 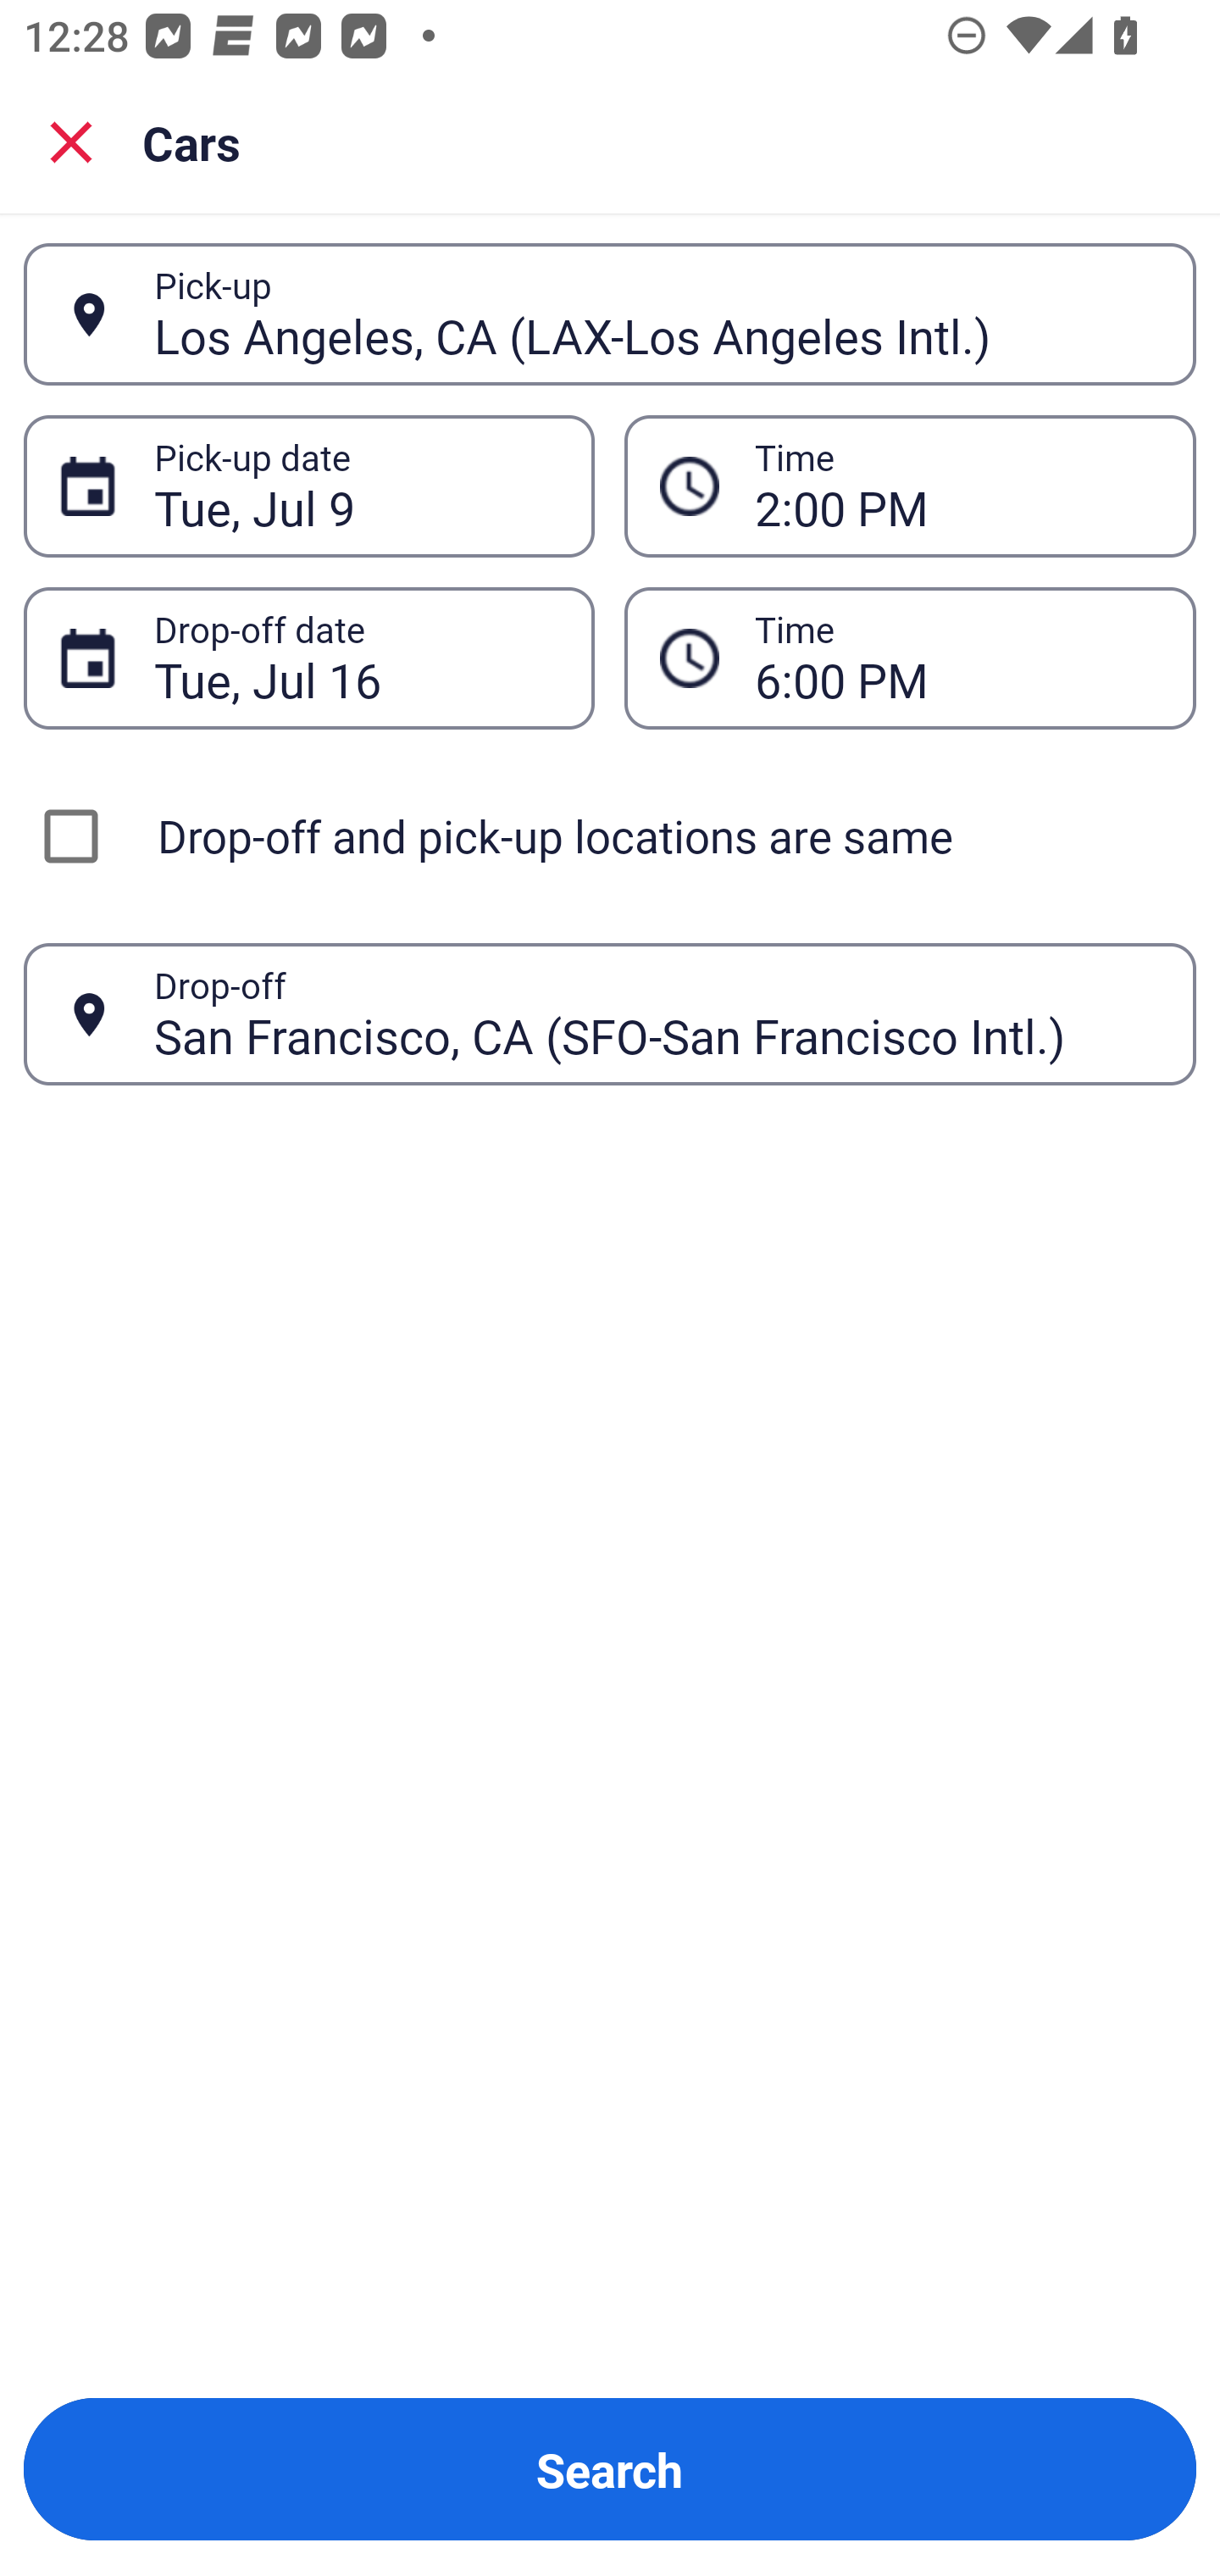 What do you see at coordinates (657, 314) in the screenshot?
I see `Los Angeles, CA (LAX-Los Angeles Intl.)` at bounding box center [657, 314].